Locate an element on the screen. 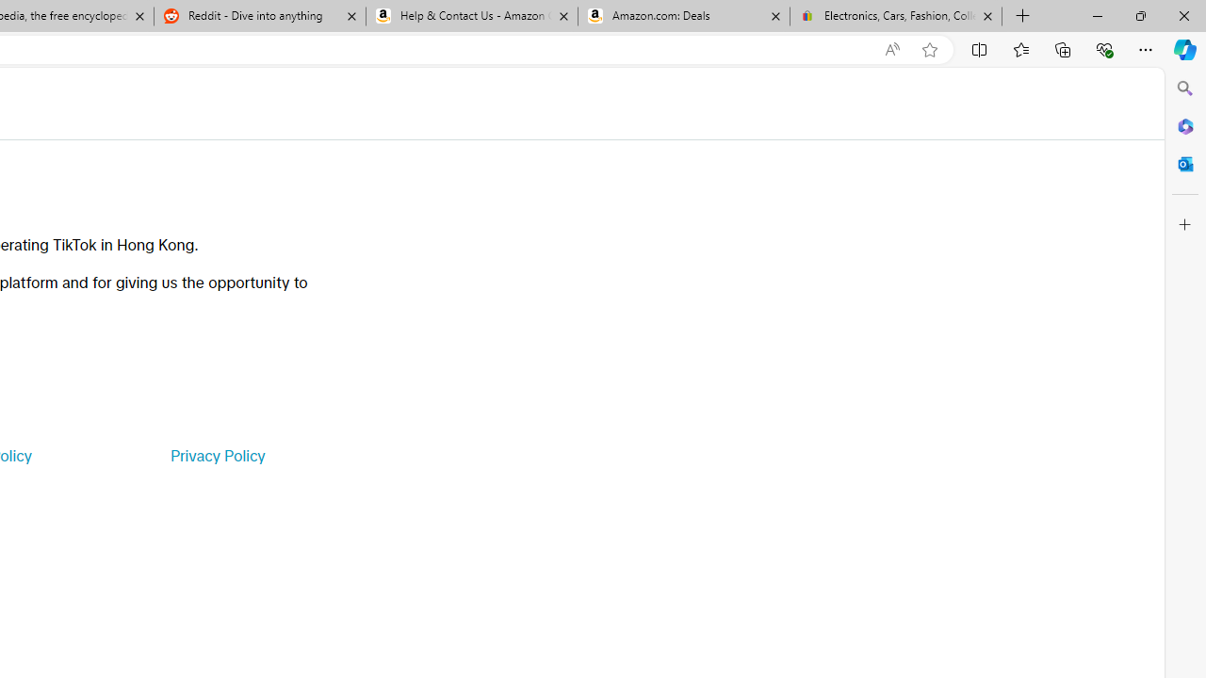 This screenshot has height=678, width=1206. Help & Contact Us - Amazon Customer Service is located at coordinates (472, 17).